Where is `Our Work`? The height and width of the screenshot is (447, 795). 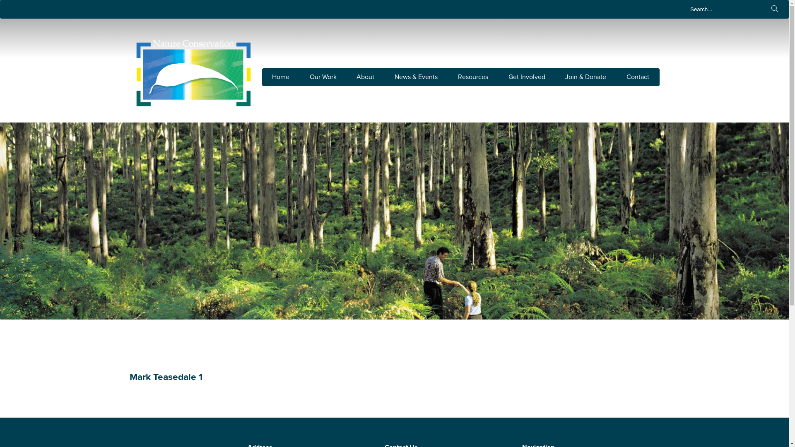
Our Work is located at coordinates (323, 77).